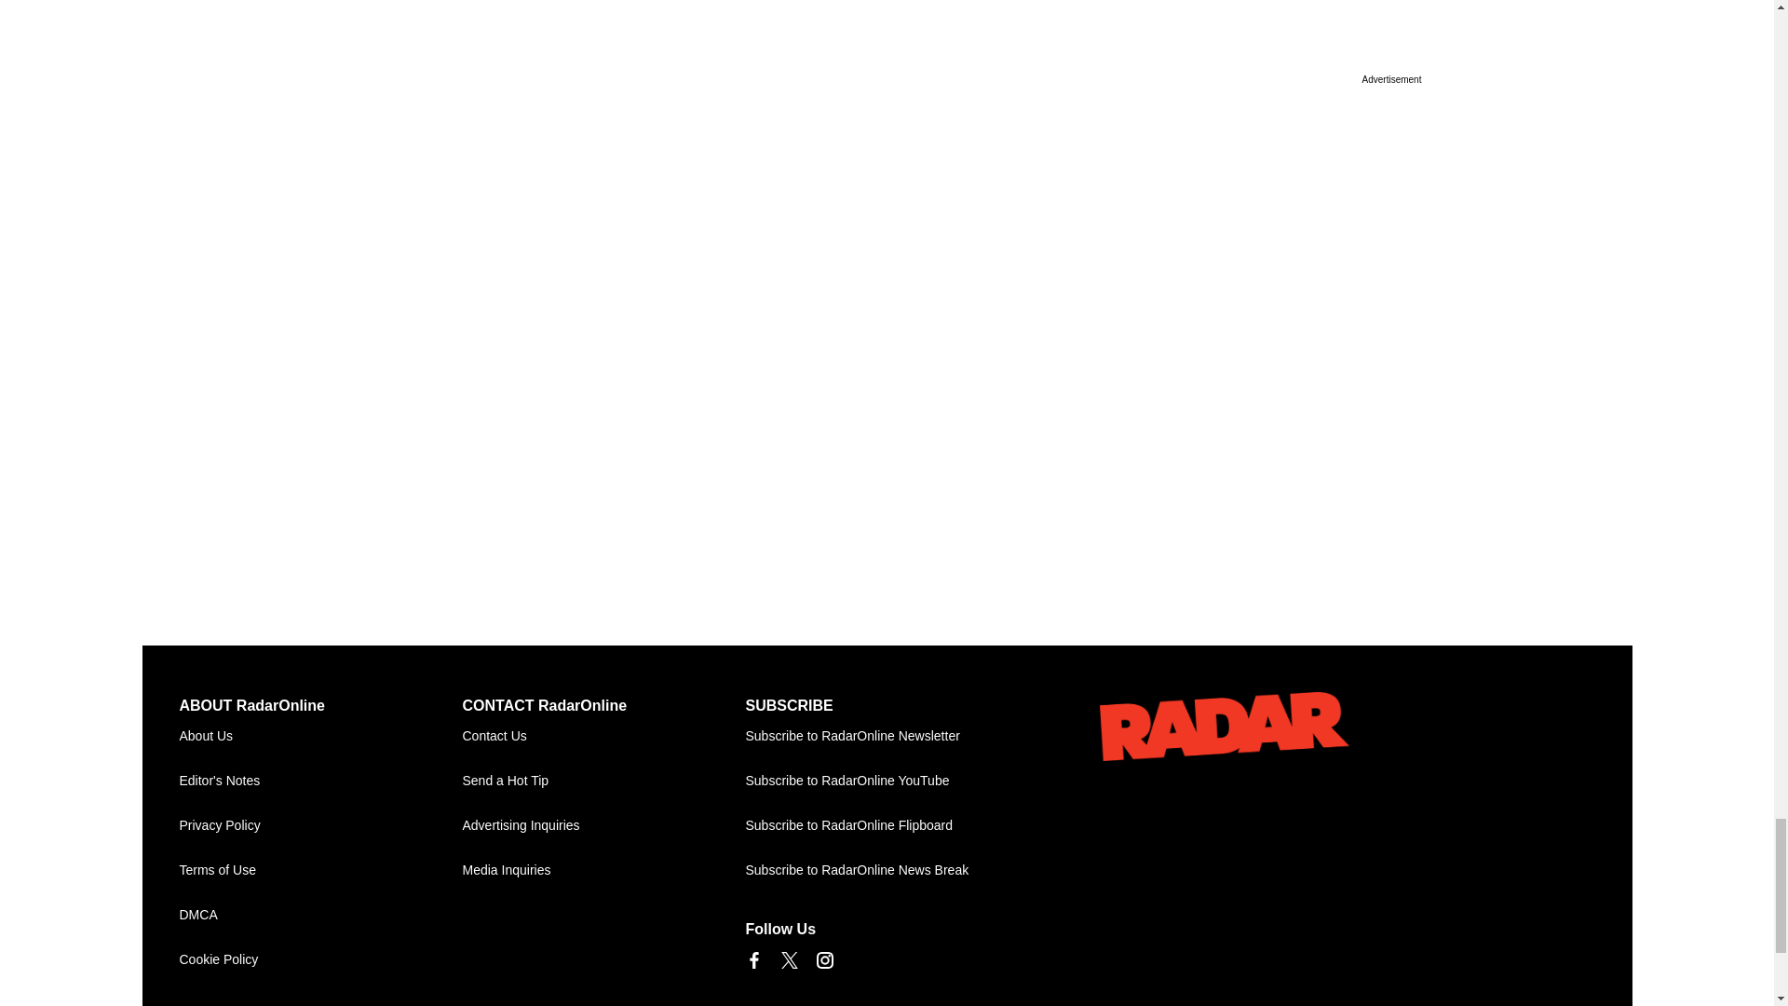 This screenshot has width=1788, height=1006. What do you see at coordinates (320, 959) in the screenshot?
I see `Cookie Policy` at bounding box center [320, 959].